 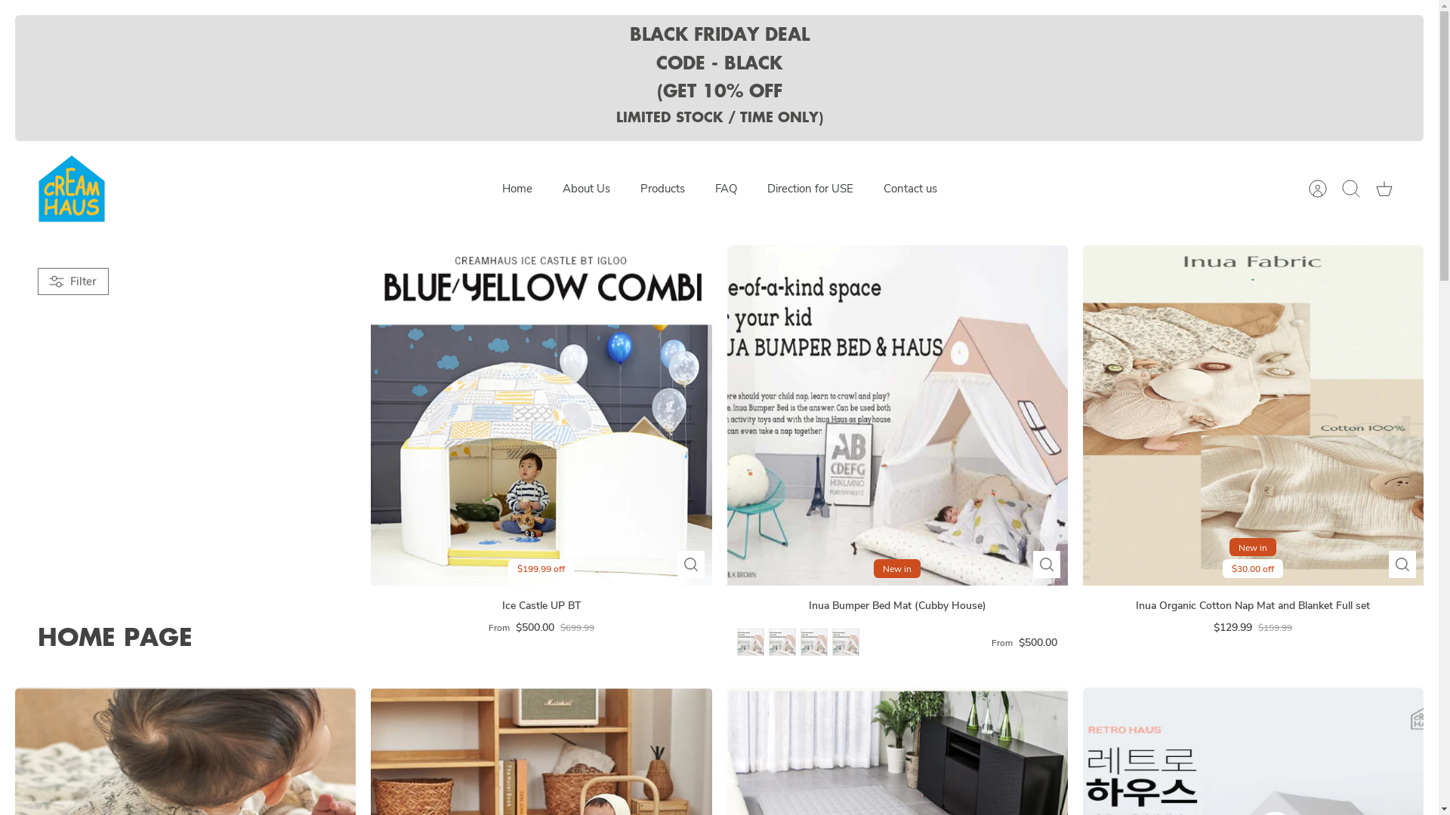 I want to click on Filter, so click(x=73, y=281).